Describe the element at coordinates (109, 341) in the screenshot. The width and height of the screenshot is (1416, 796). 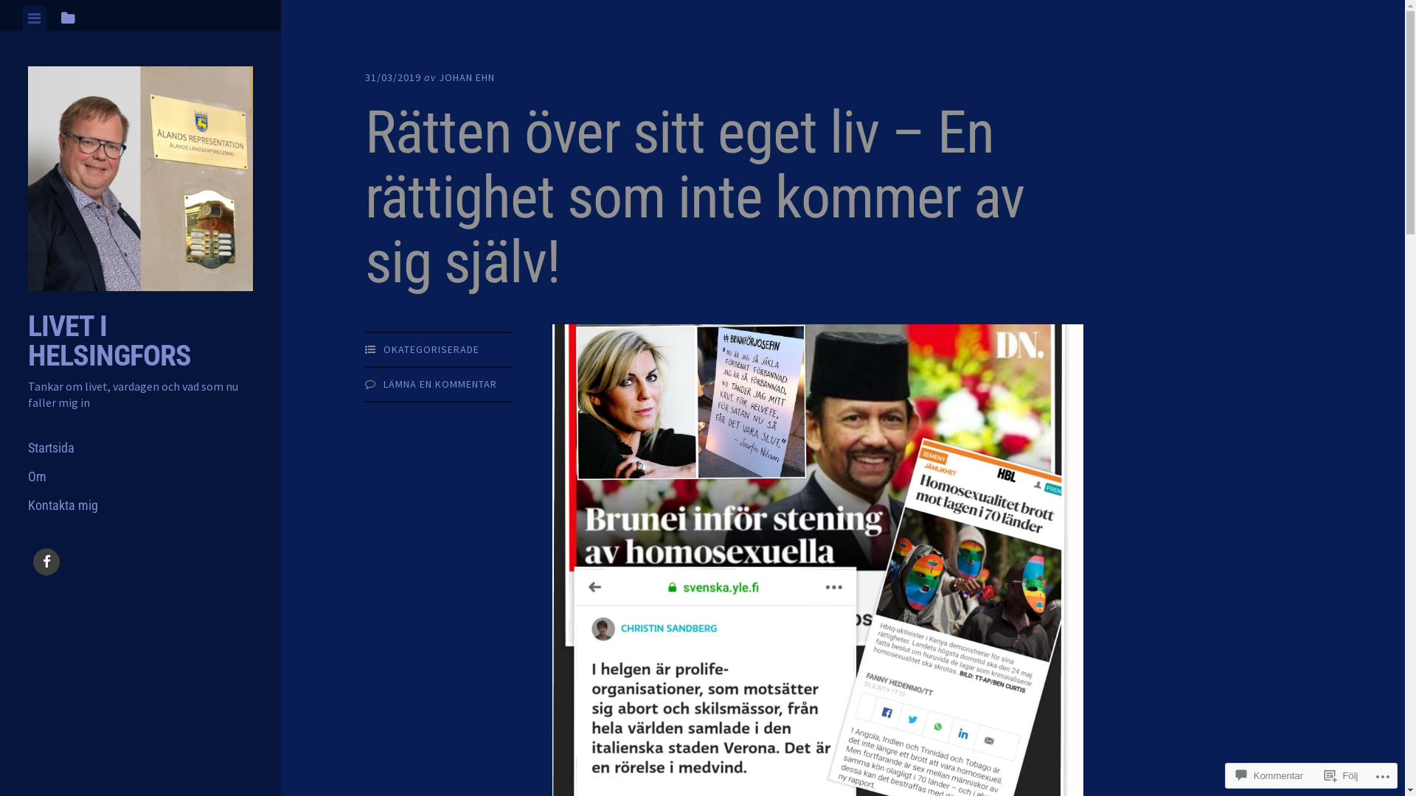
I see `LIVET I HELSINGFORS` at that location.